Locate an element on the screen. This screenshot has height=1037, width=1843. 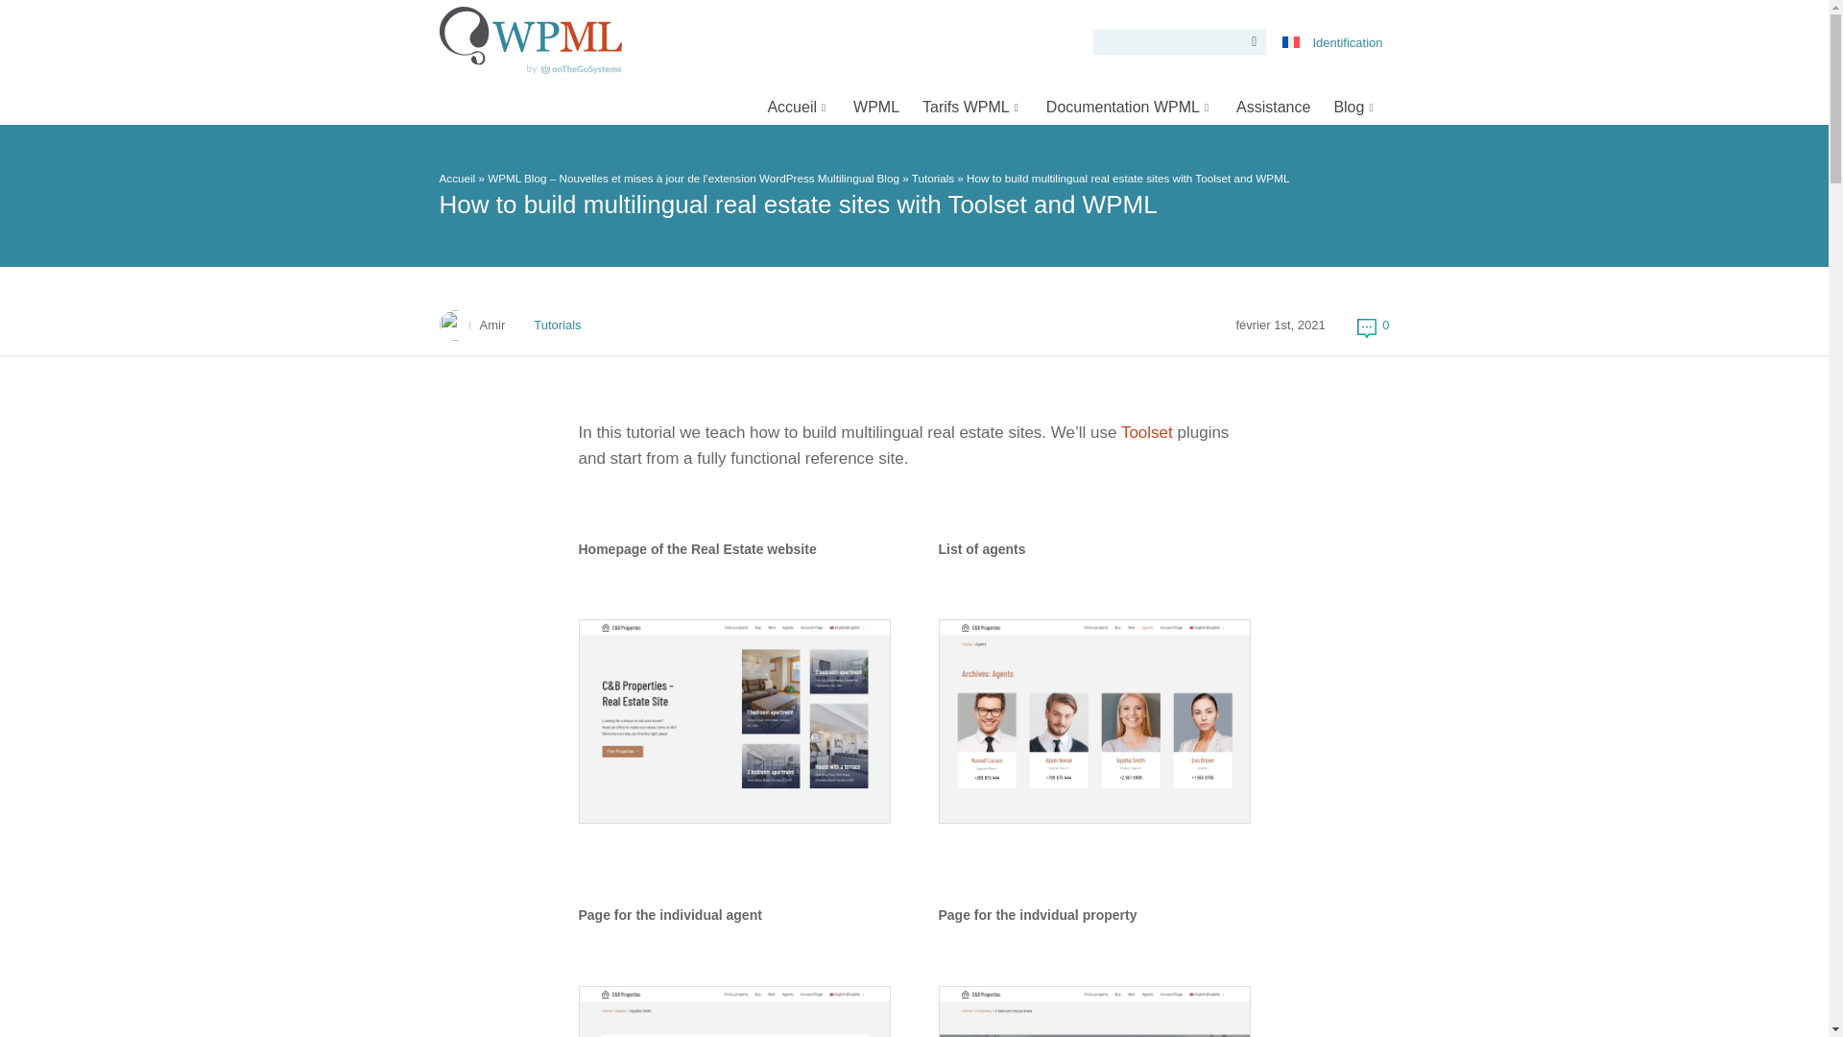
Documentation WPML is located at coordinates (1129, 106).